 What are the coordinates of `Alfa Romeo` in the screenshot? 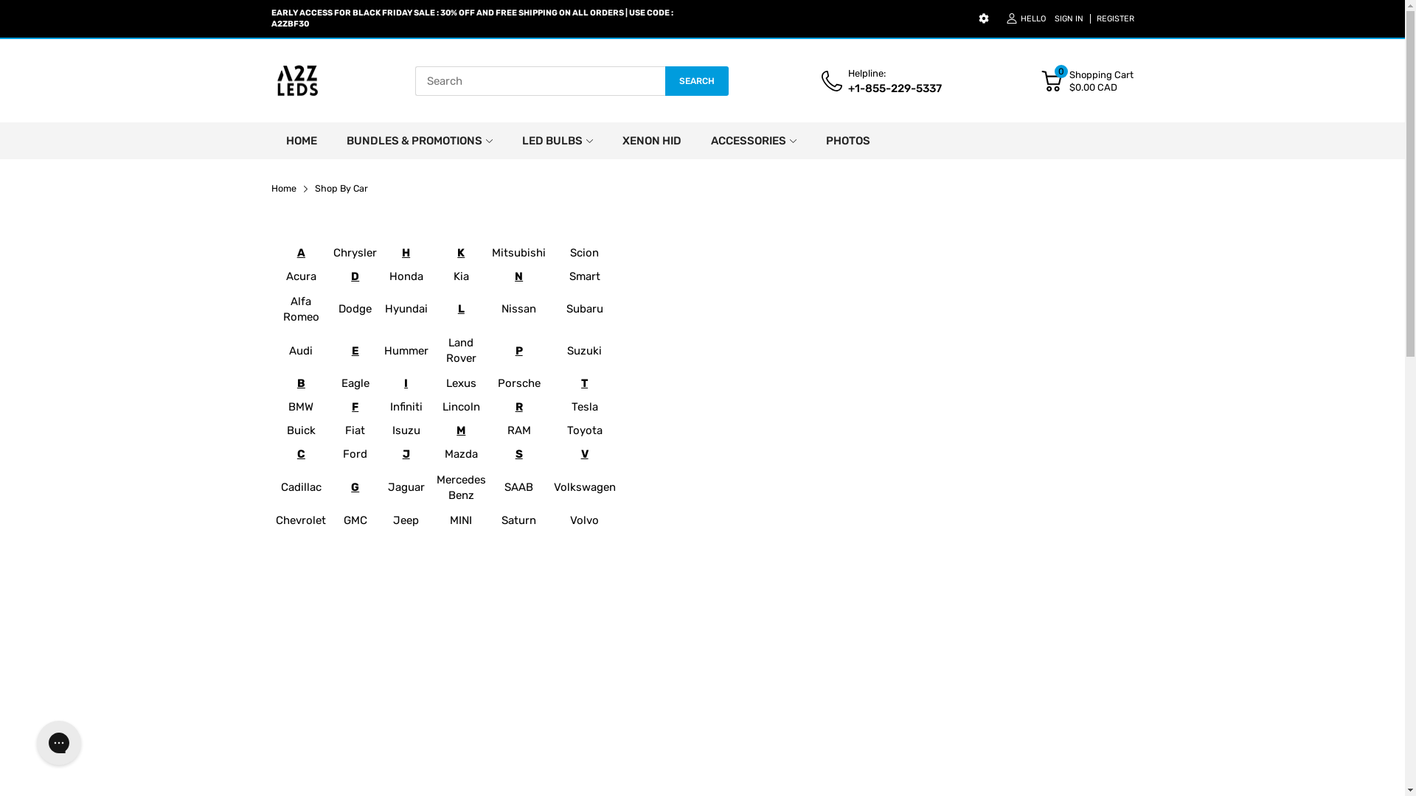 It's located at (301, 310).